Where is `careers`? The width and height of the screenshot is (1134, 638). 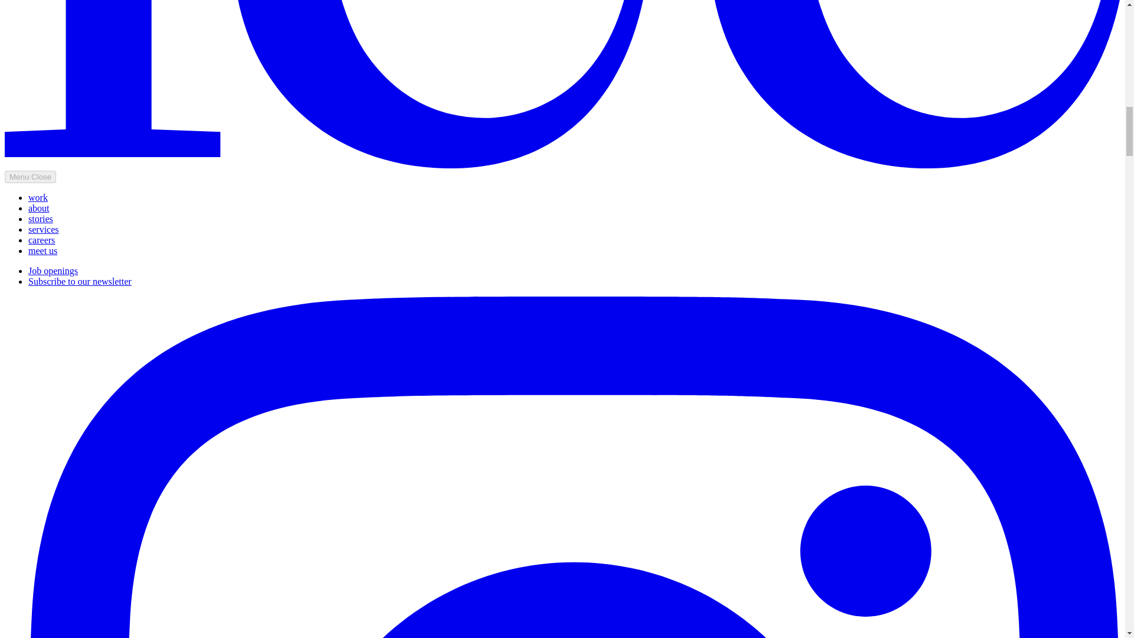
careers is located at coordinates (41, 240).